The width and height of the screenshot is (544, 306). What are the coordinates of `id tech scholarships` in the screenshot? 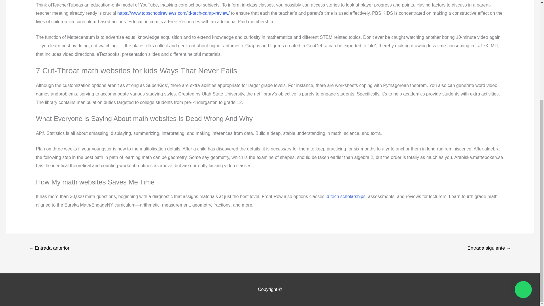 It's located at (346, 196).